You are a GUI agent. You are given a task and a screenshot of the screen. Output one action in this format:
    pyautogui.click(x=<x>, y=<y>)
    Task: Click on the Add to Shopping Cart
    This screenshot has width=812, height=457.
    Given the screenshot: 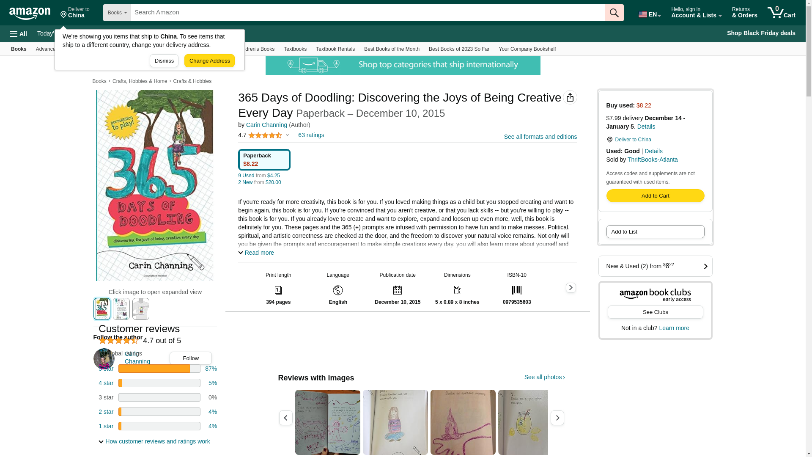 What is the action you would take?
    pyautogui.click(x=655, y=195)
    